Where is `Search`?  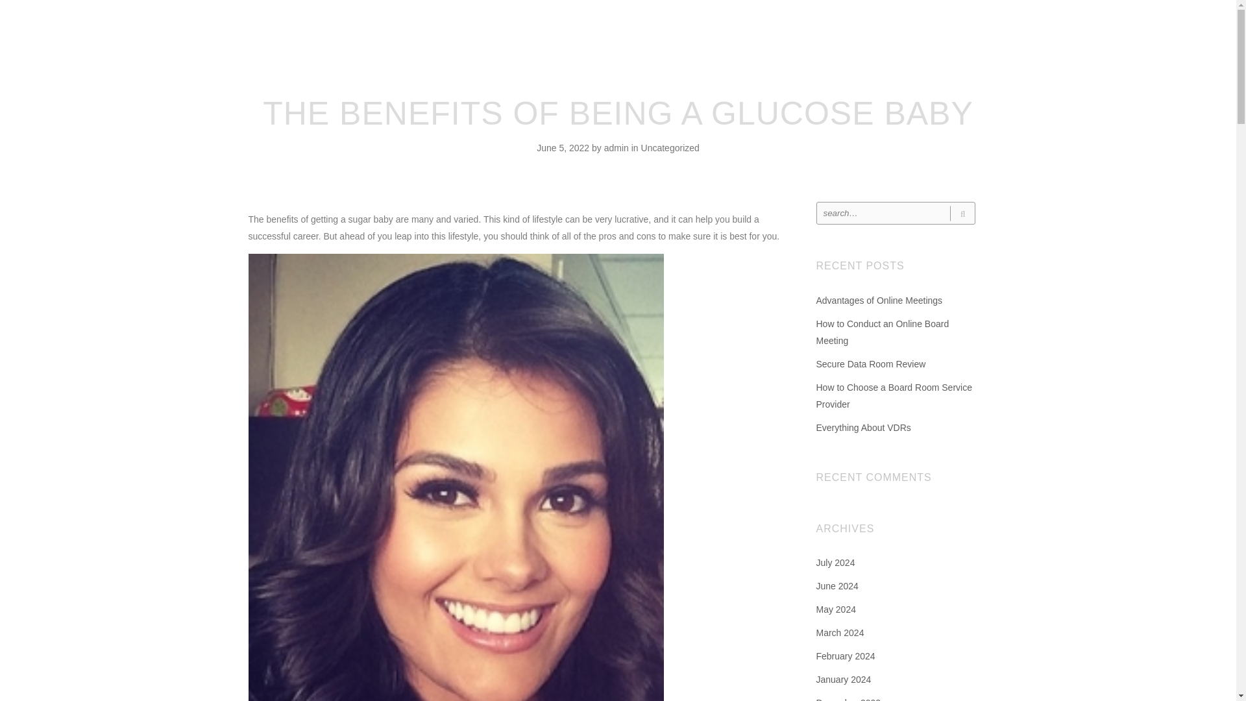
Search is located at coordinates (962, 213).